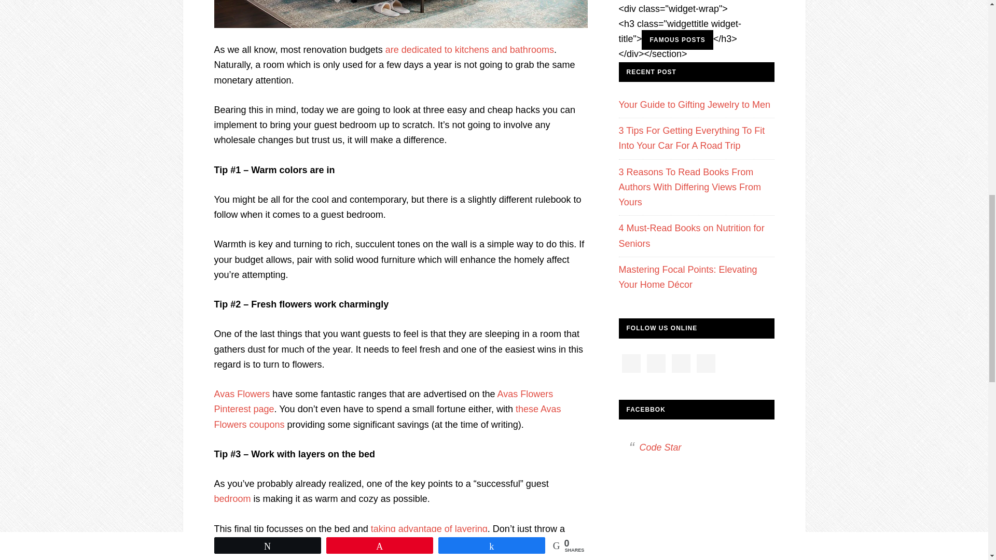 This screenshot has width=996, height=560. What do you see at coordinates (694, 105) in the screenshot?
I see `Your Guide to Gifting Jewelry to Men` at bounding box center [694, 105].